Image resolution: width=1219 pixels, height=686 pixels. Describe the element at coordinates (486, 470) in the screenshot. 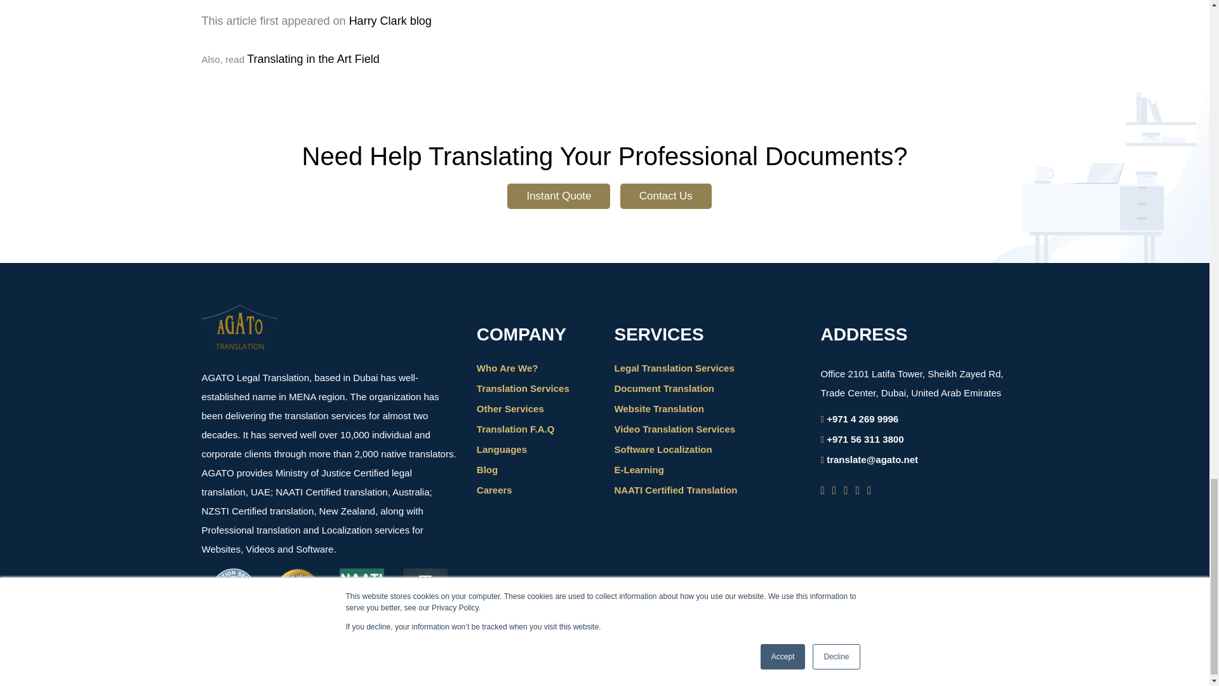

I see `Blog` at that location.